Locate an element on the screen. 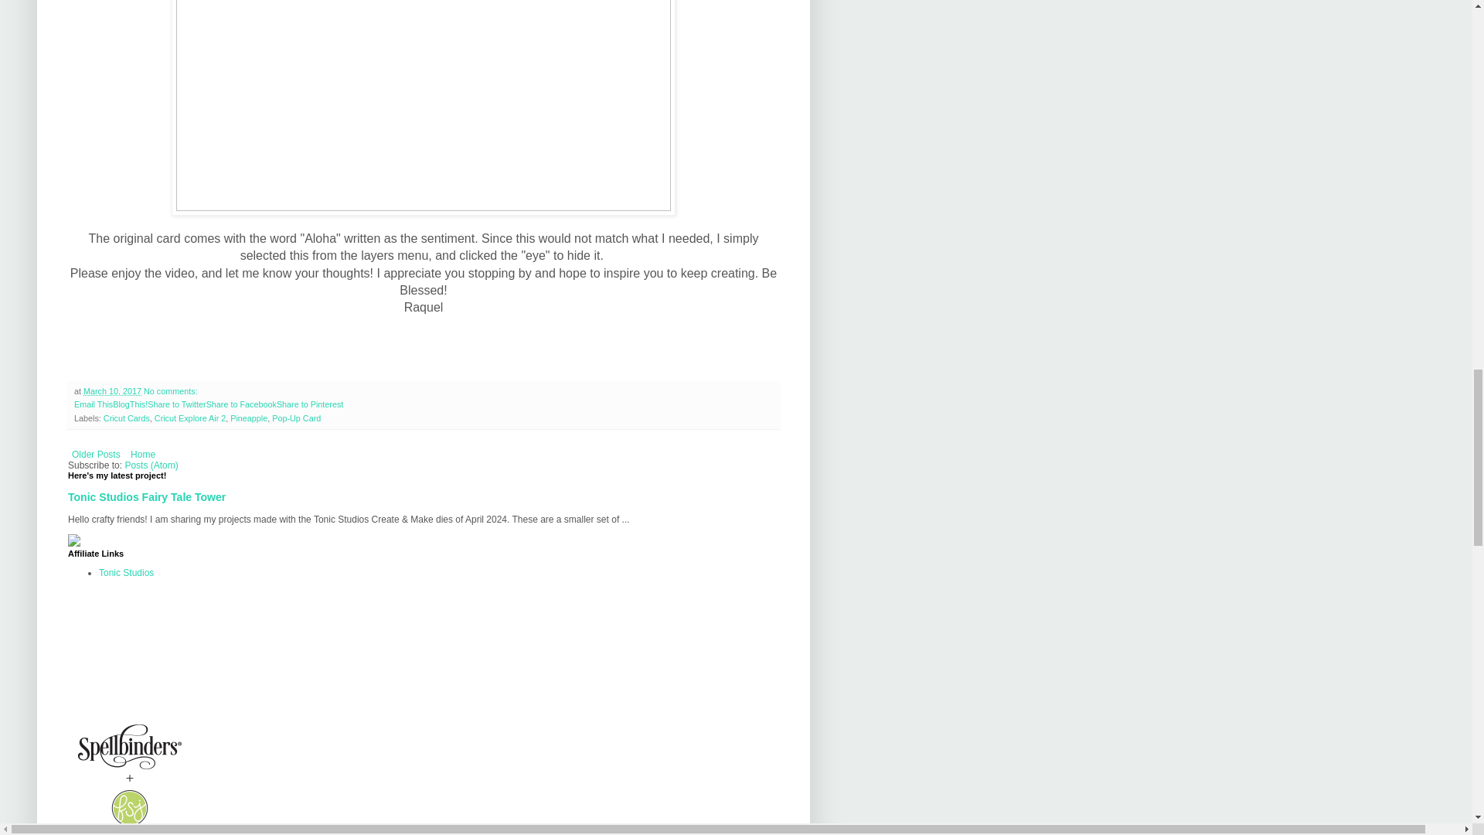  No comments: is located at coordinates (170, 391).